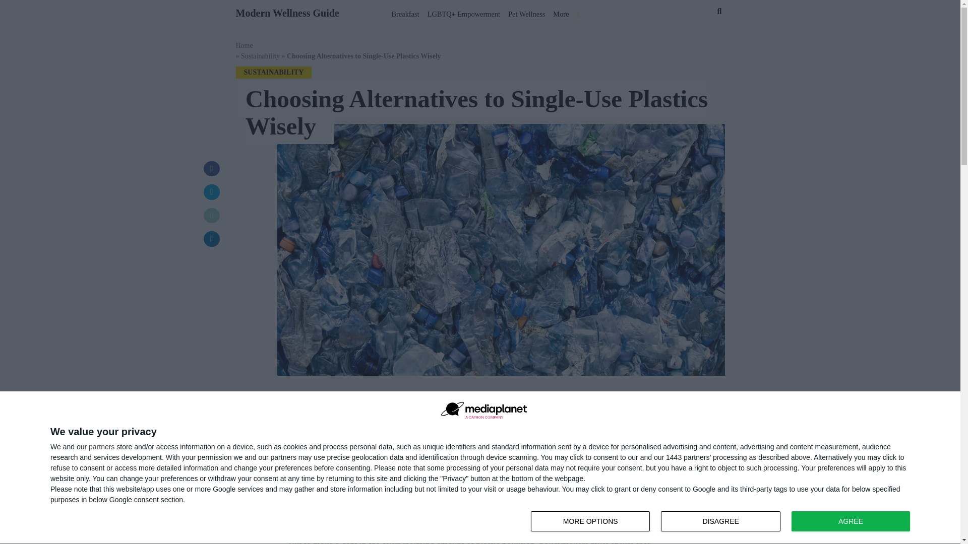  Describe the element at coordinates (101, 447) in the screenshot. I see `partners` at that location.